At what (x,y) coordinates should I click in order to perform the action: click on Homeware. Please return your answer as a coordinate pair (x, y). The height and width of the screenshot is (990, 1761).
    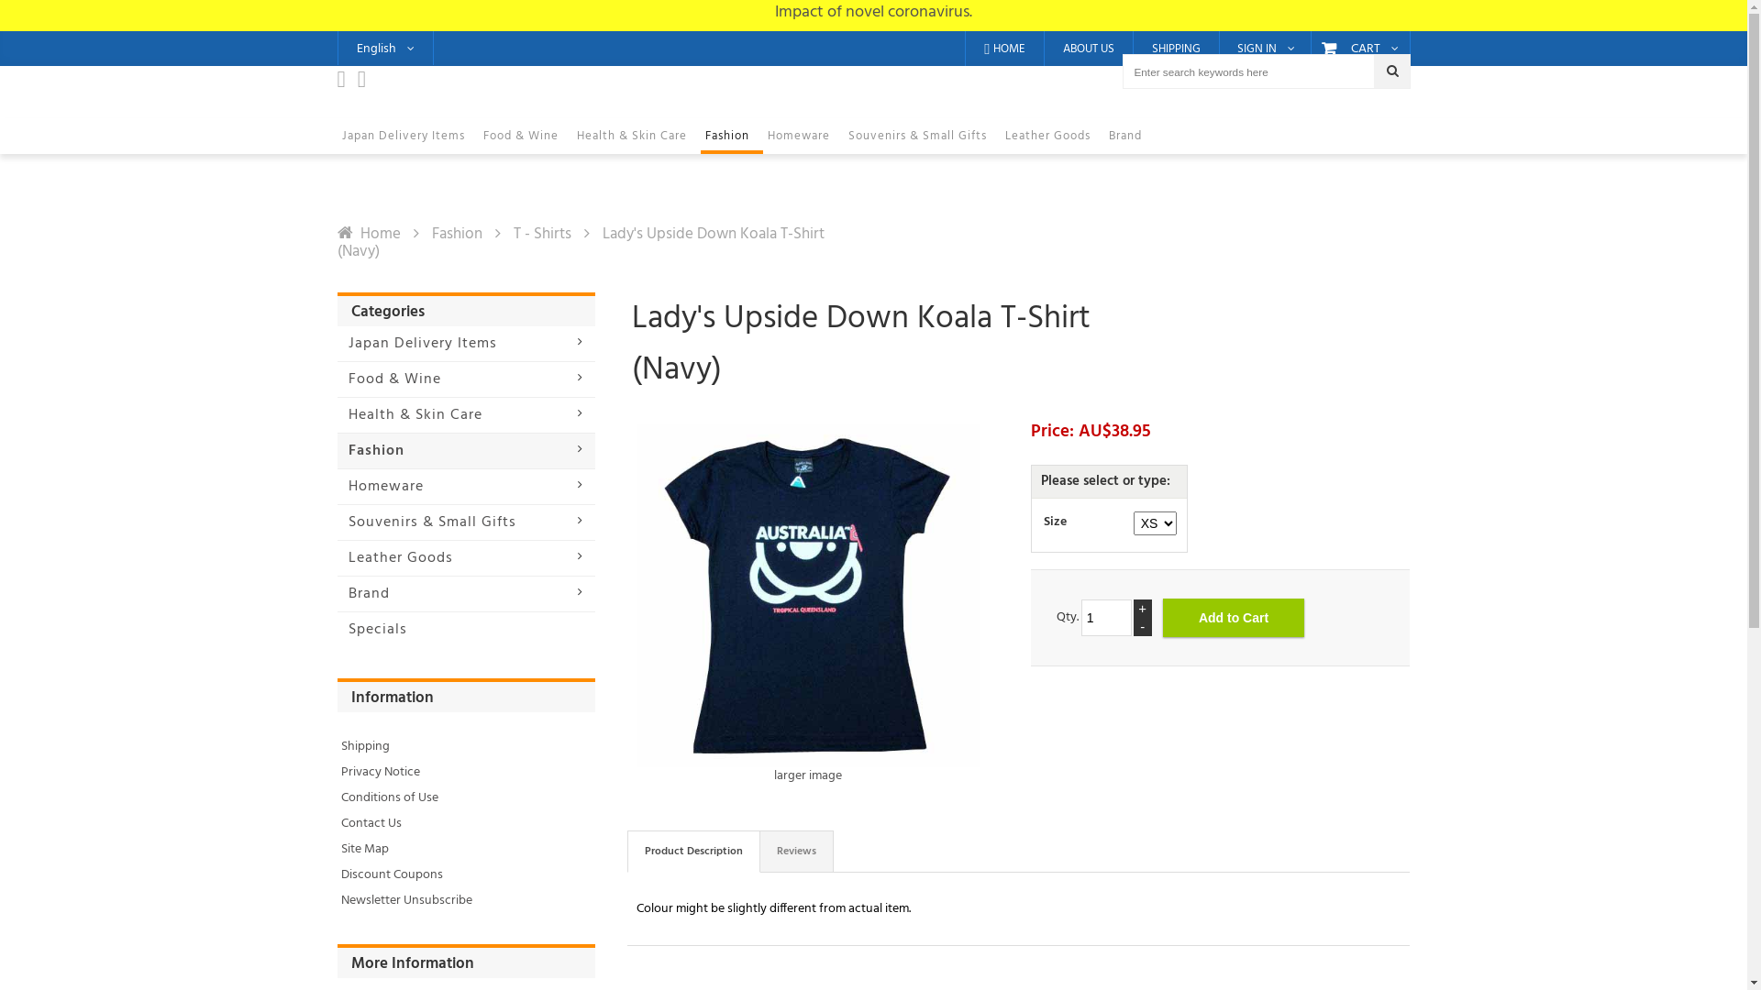
    Looking at the image, I should click on (466, 487).